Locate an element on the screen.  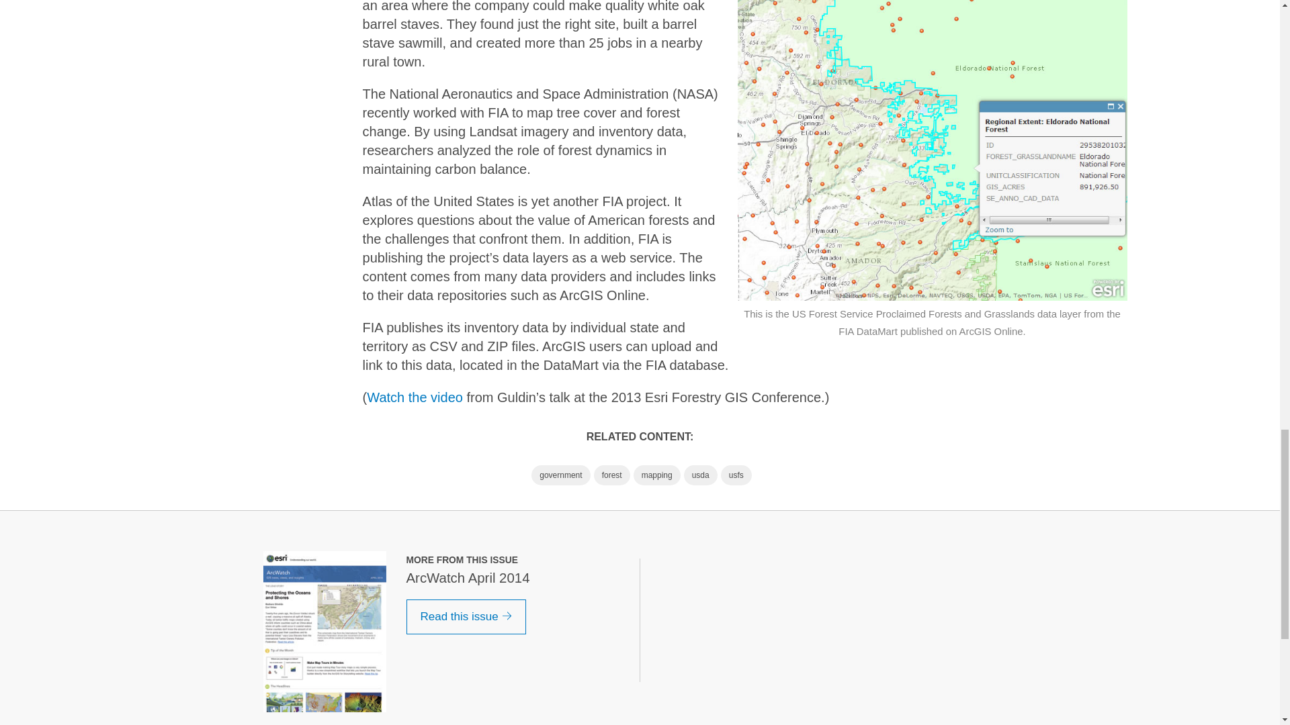
government is located at coordinates (560, 475).